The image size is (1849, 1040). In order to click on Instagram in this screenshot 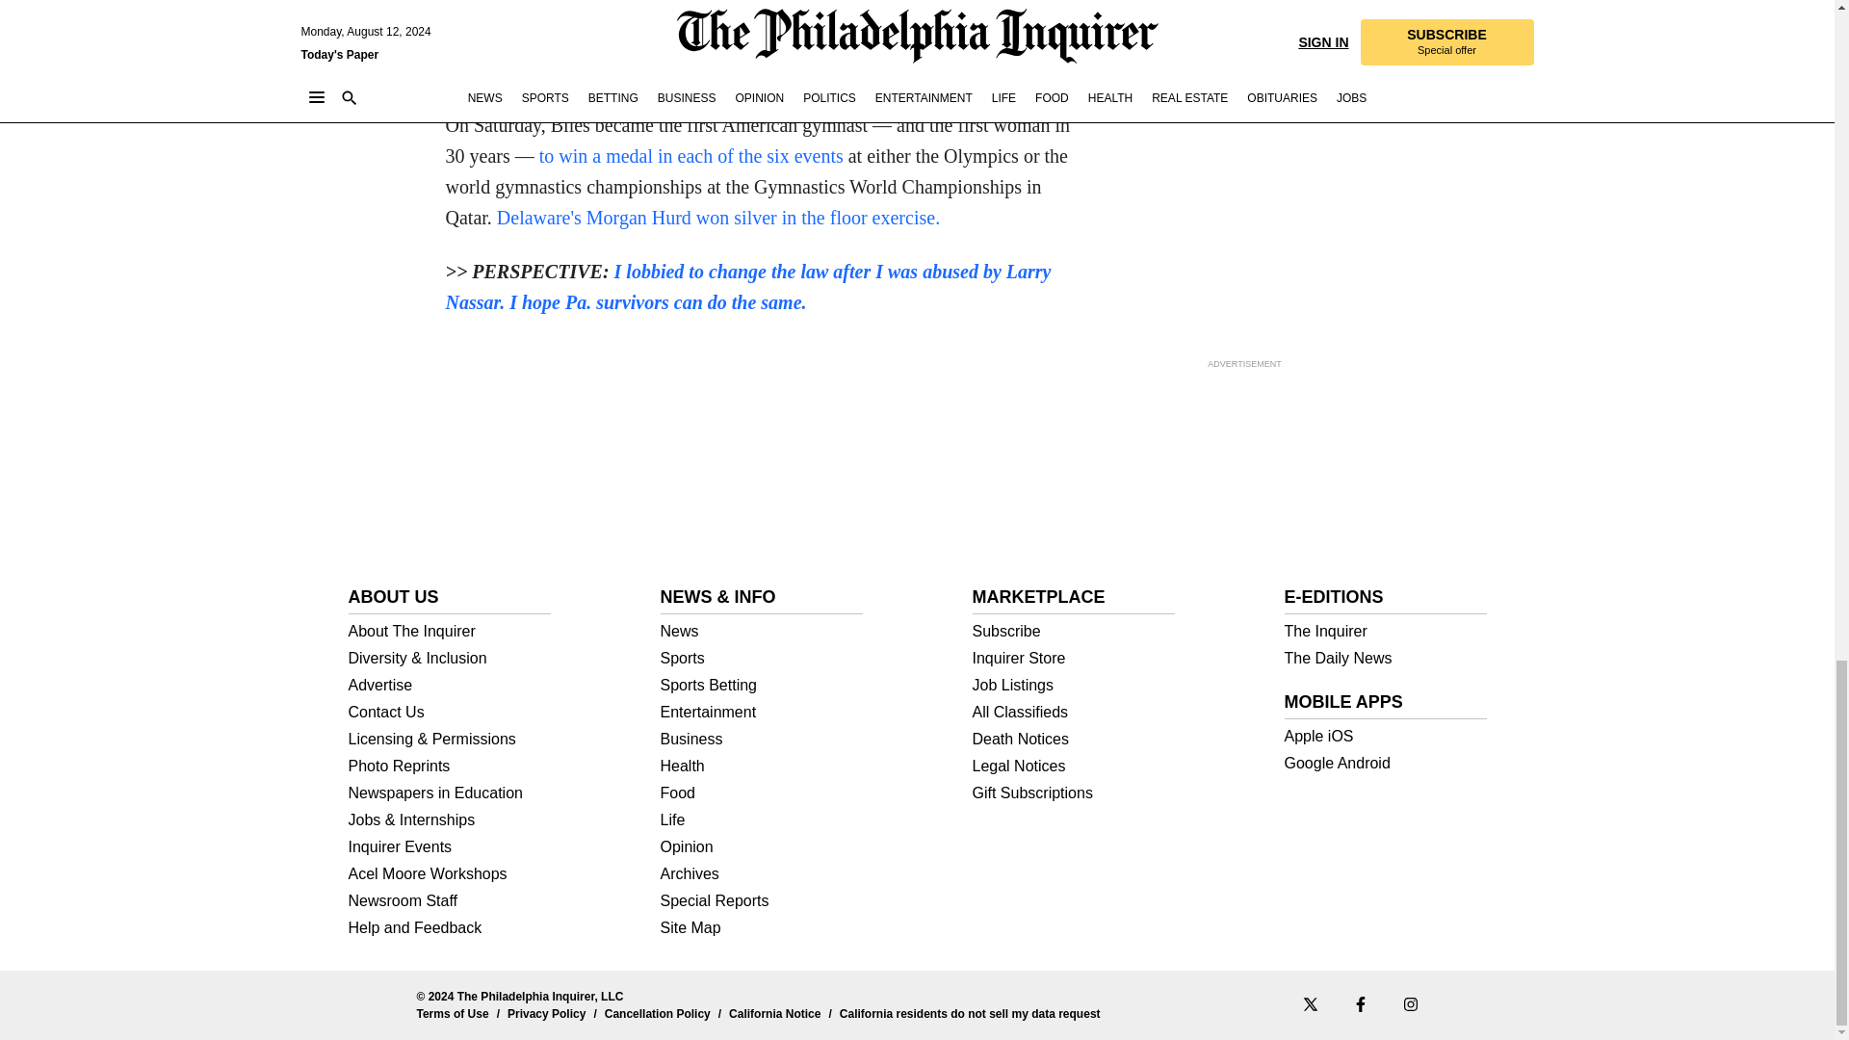, I will do `click(1410, 1003)`.